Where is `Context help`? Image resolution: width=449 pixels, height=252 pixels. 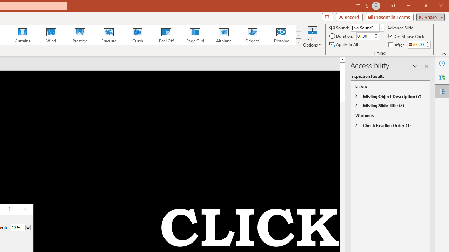
Context help is located at coordinates (9, 209).